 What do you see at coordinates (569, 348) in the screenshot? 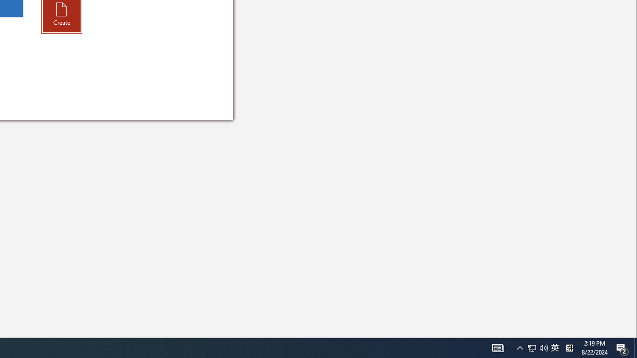
I see `User Promoted Notification Area` at bounding box center [569, 348].